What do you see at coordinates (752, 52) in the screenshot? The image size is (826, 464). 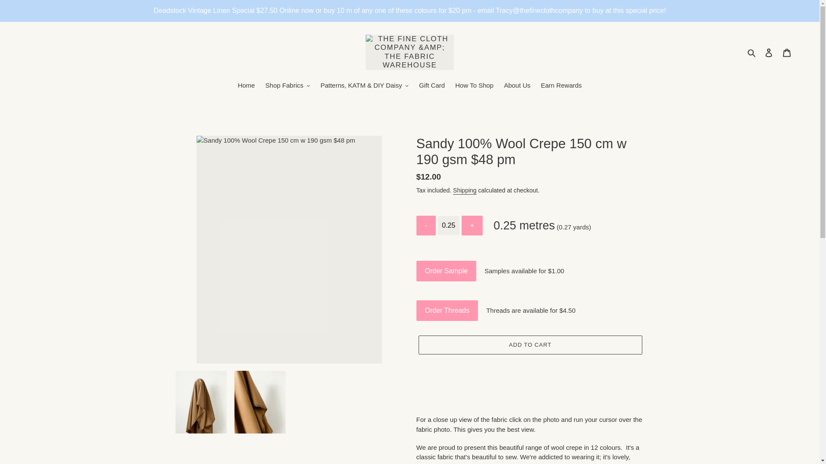 I see `Search` at bounding box center [752, 52].